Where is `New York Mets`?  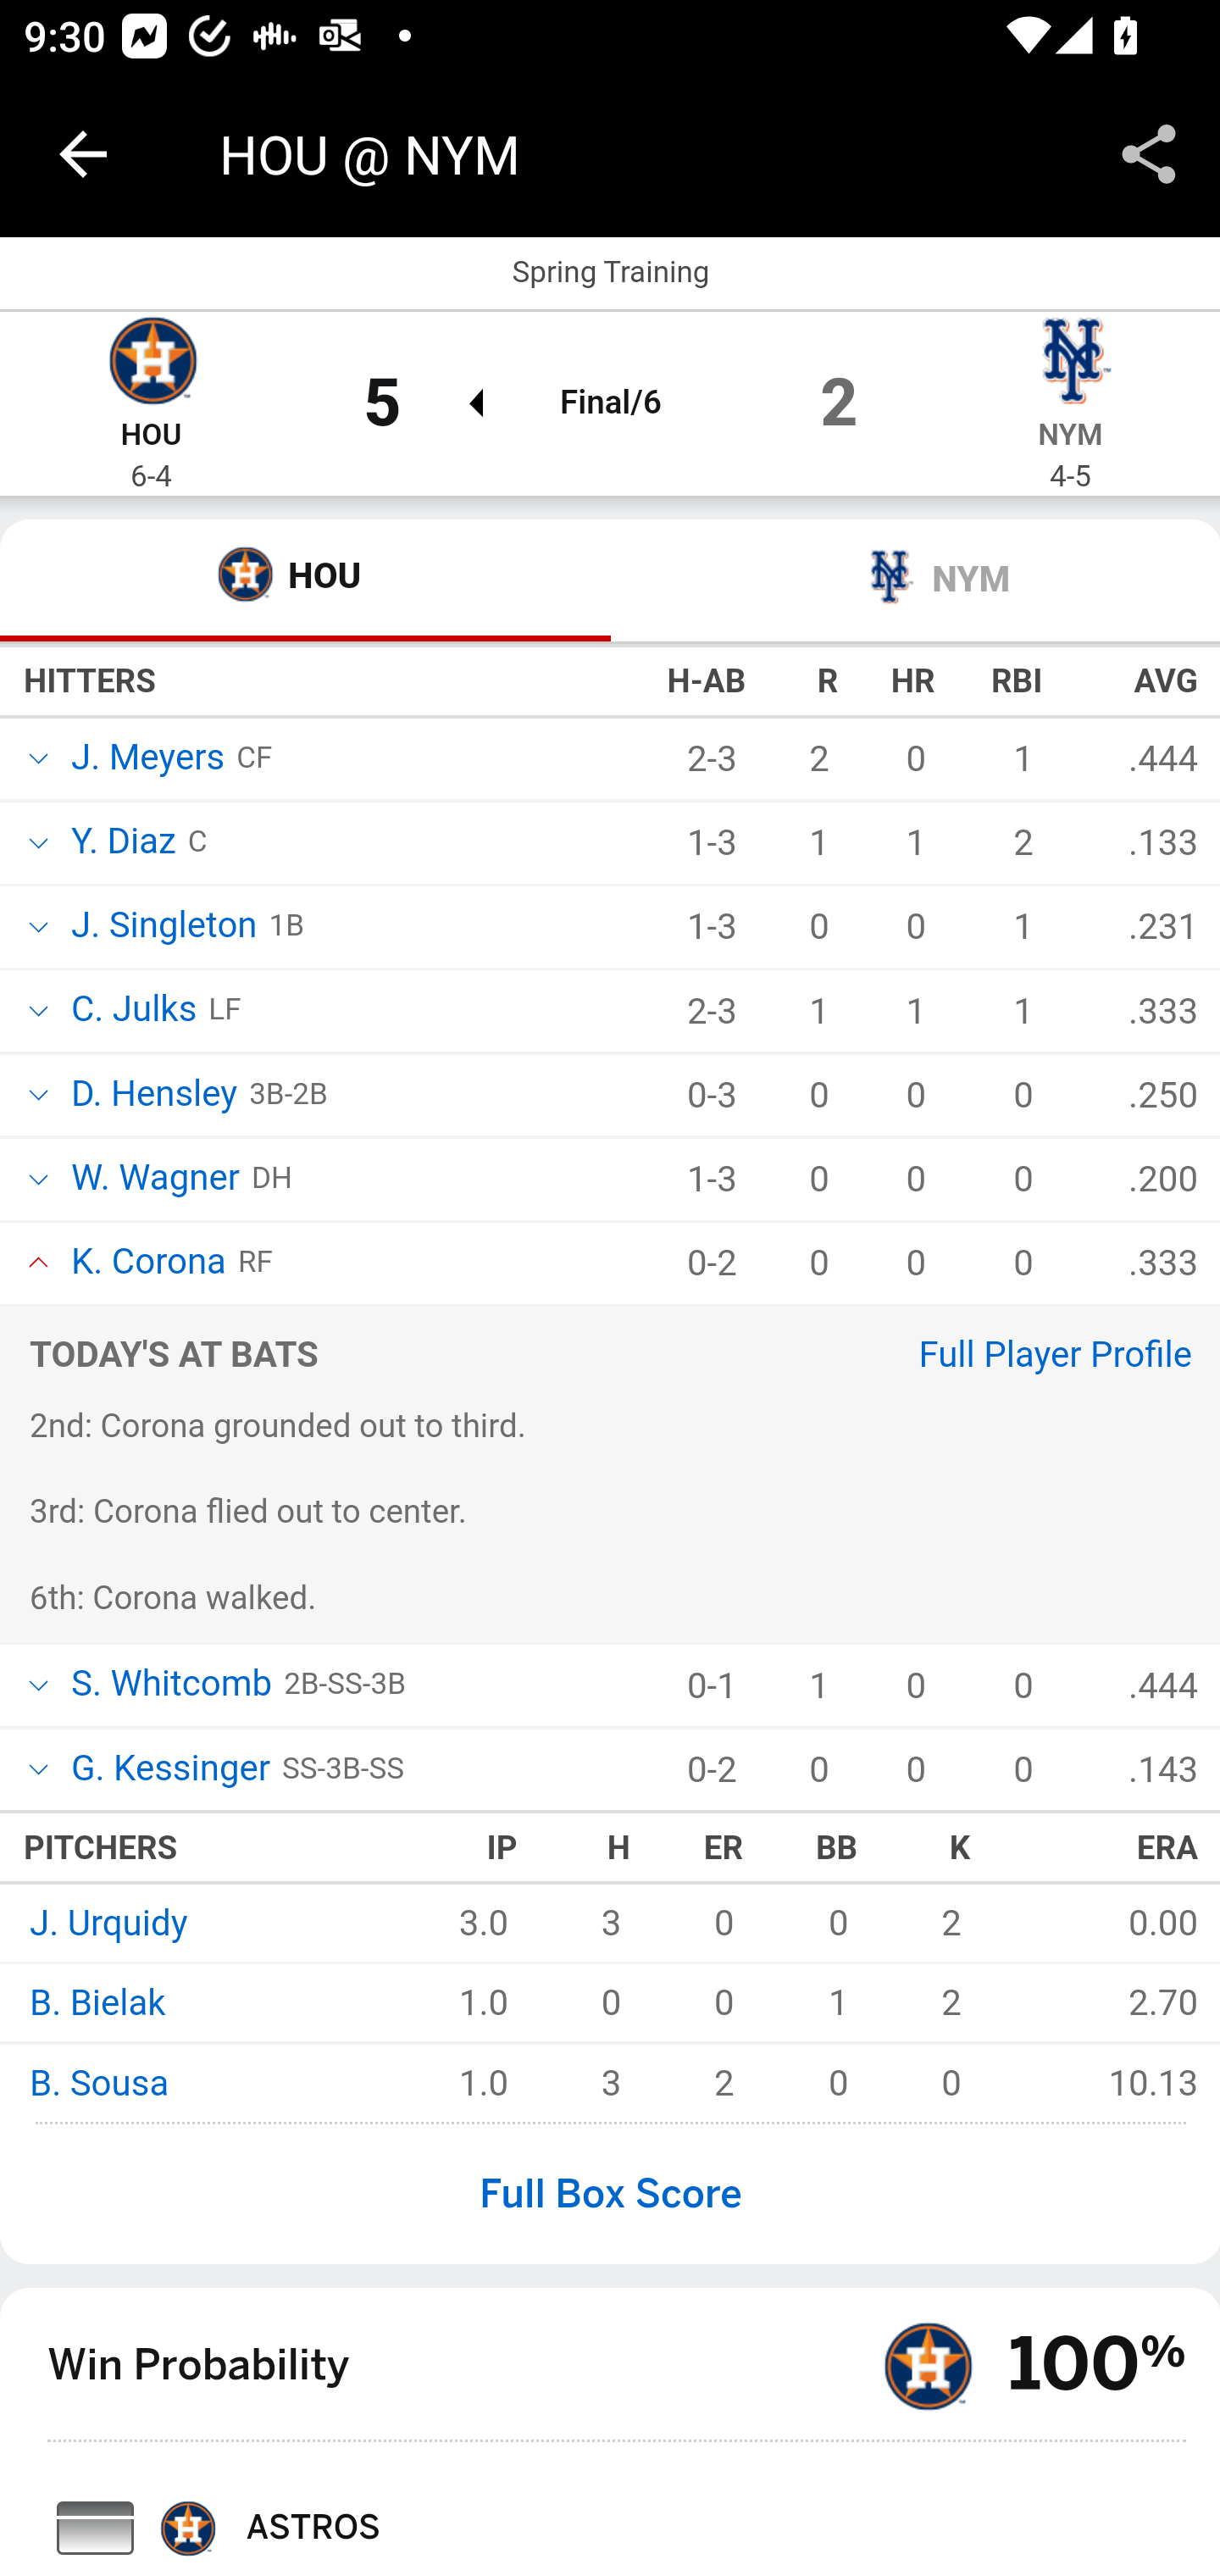 New York Mets is located at coordinates (1070, 366).